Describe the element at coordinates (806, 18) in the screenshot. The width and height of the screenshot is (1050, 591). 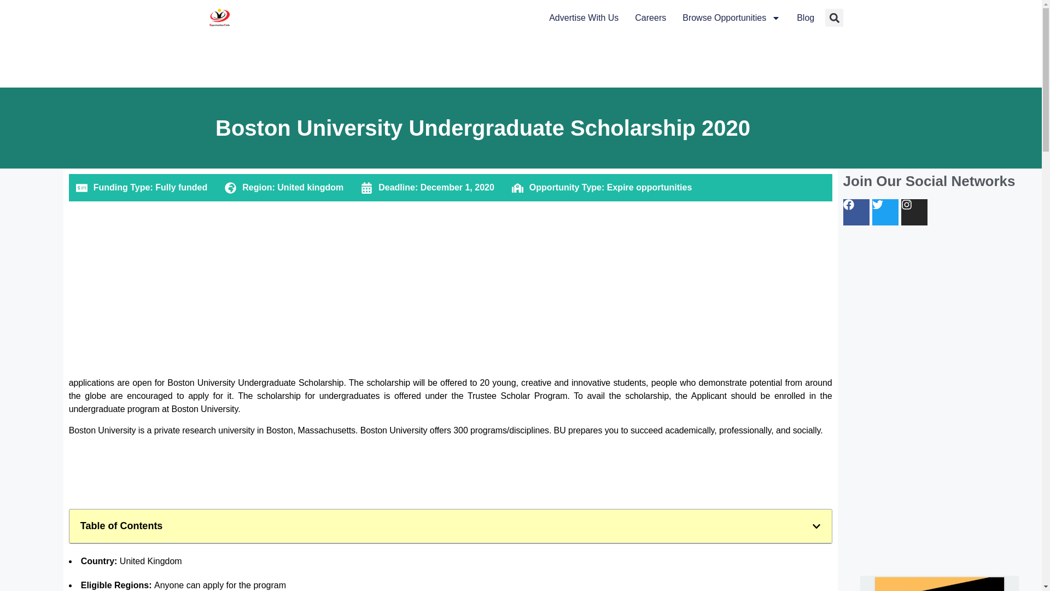
I see `Blog` at that location.